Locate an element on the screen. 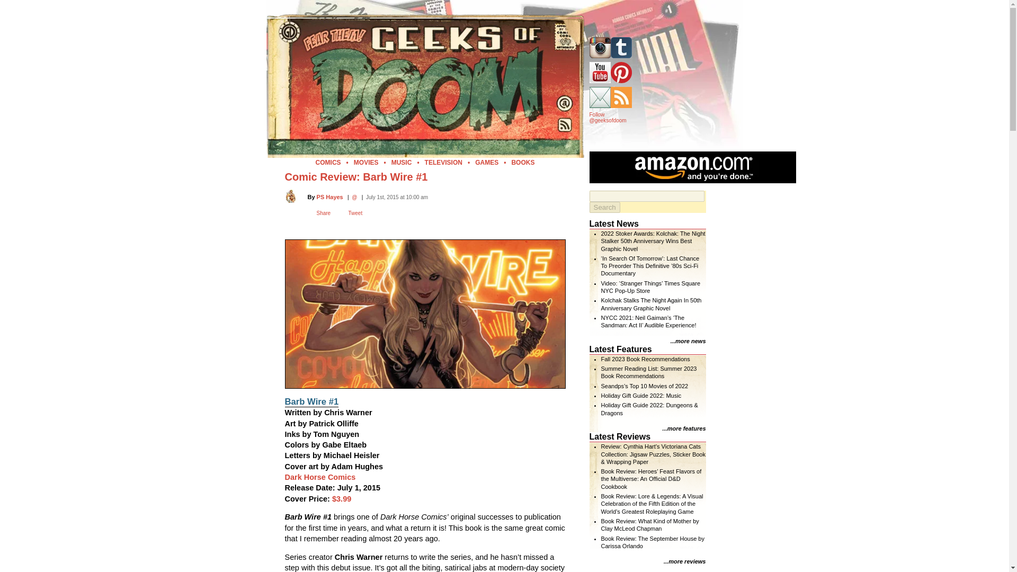  Follow PS Hayes on Twitter is located at coordinates (354, 196).